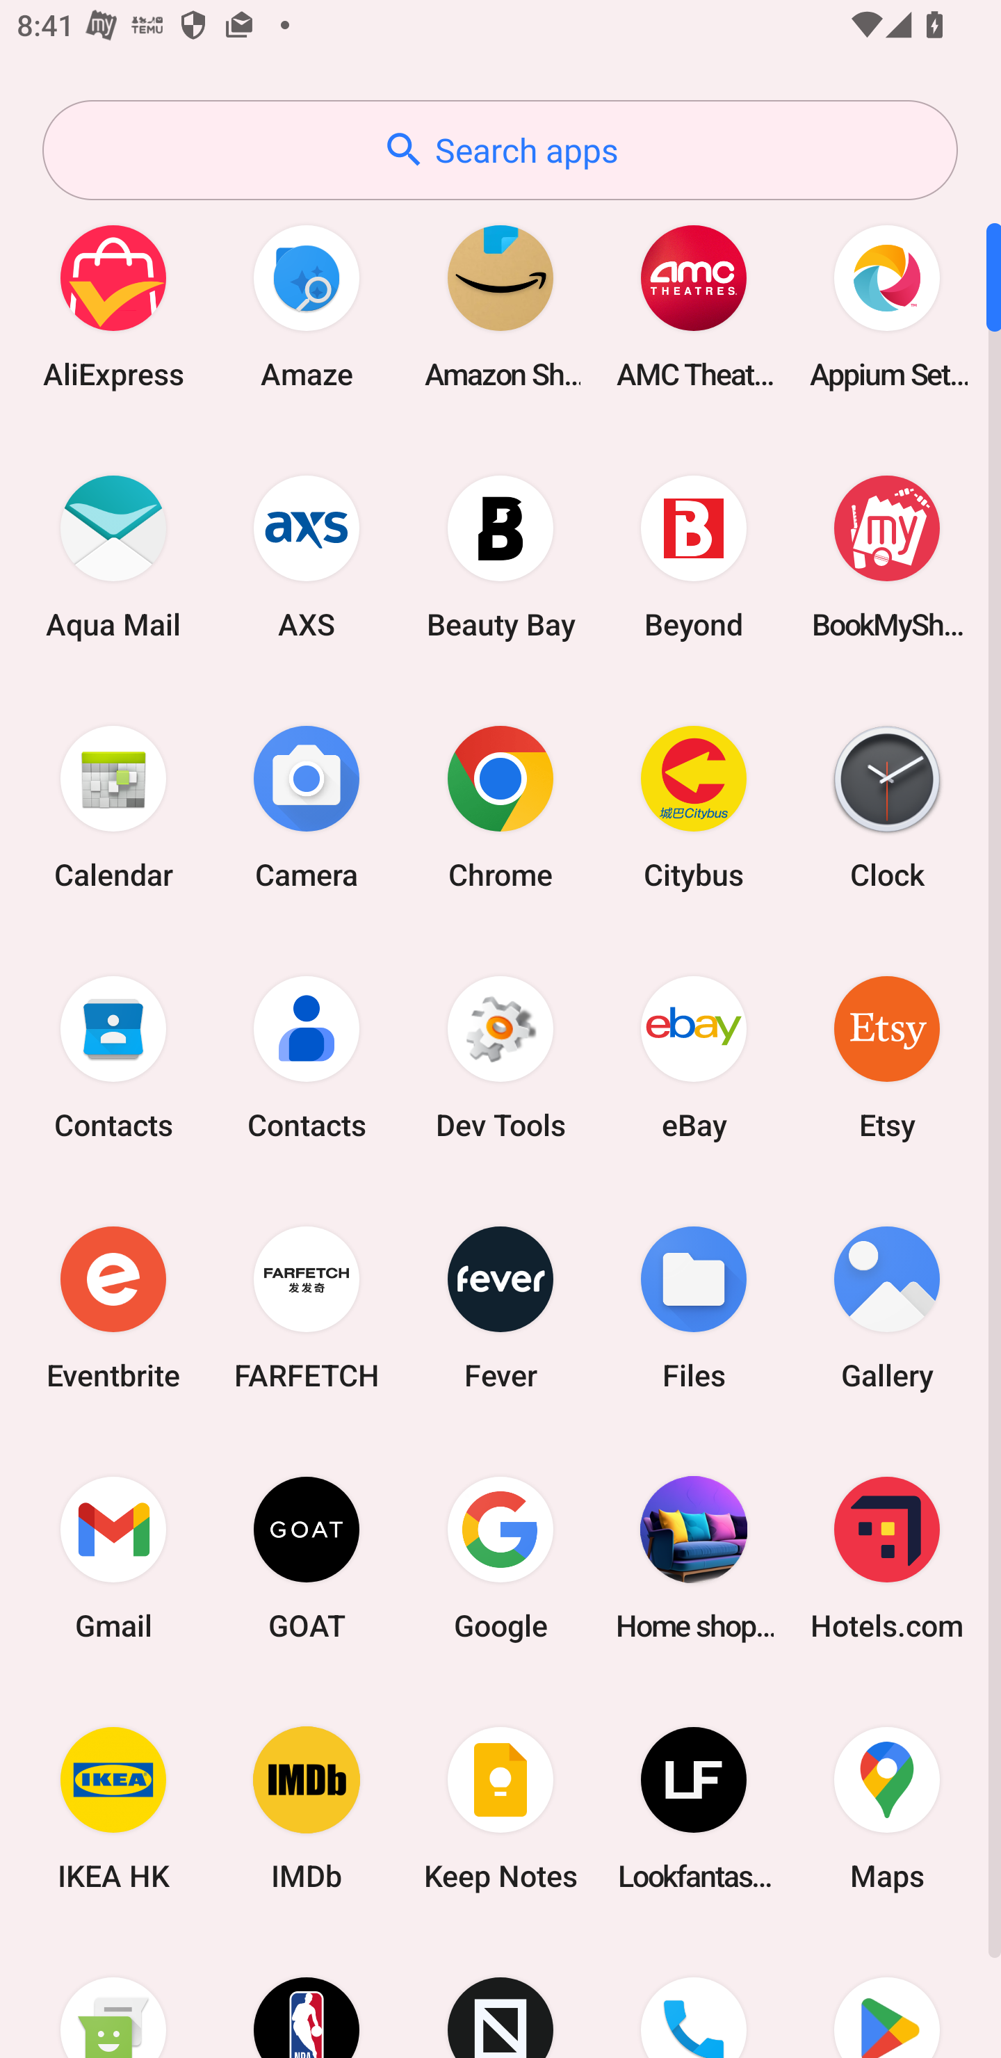 The width and height of the screenshot is (1001, 2058). I want to click on IMDb, so click(307, 1809).